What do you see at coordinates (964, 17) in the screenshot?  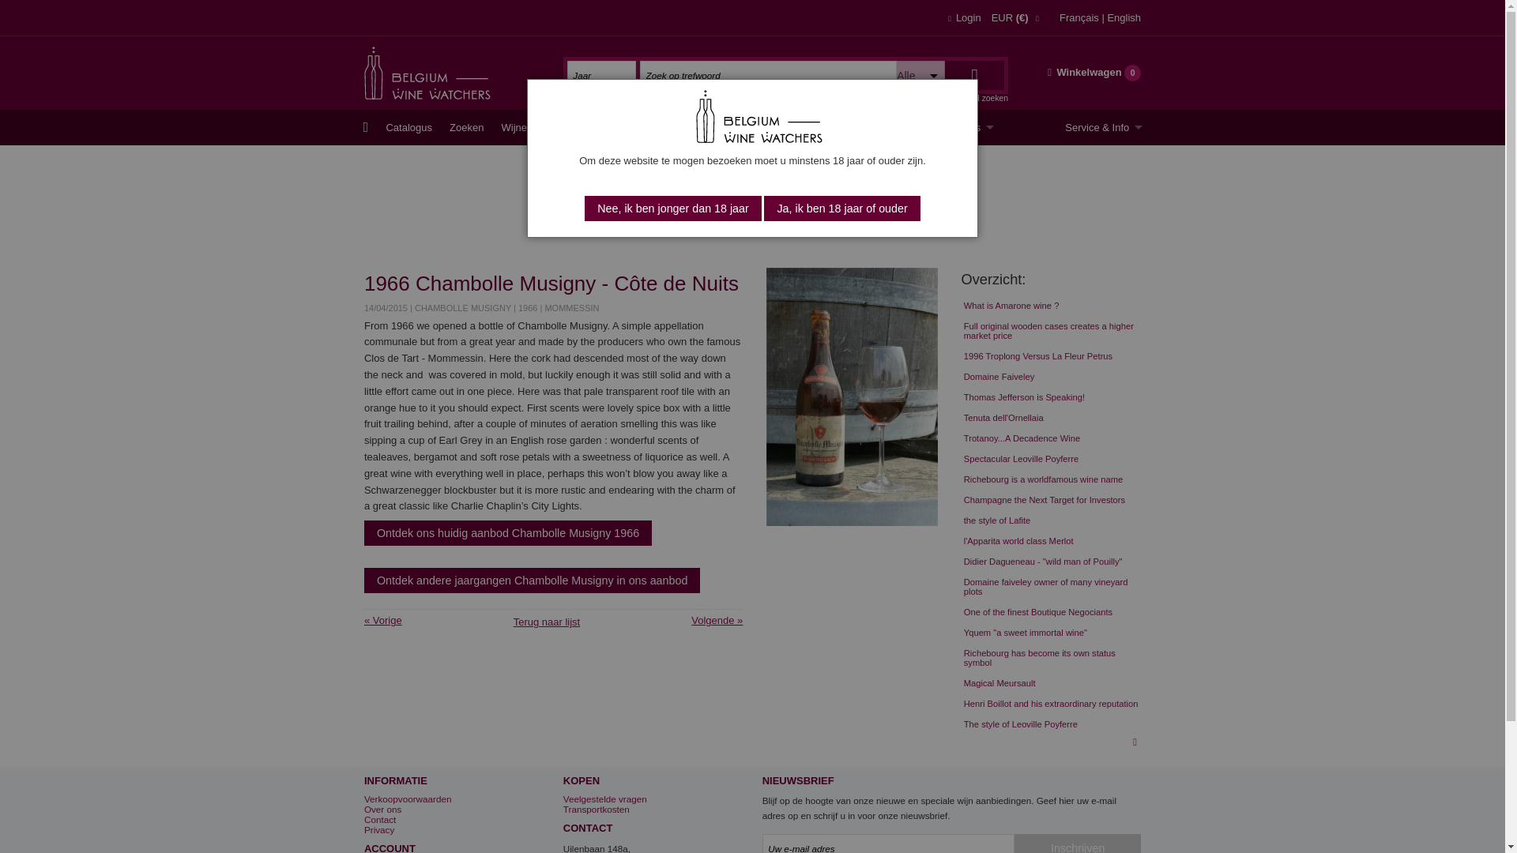 I see `Login` at bounding box center [964, 17].